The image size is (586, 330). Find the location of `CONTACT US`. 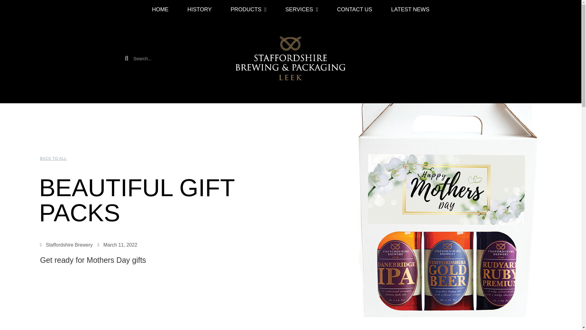

CONTACT US is located at coordinates (354, 9).